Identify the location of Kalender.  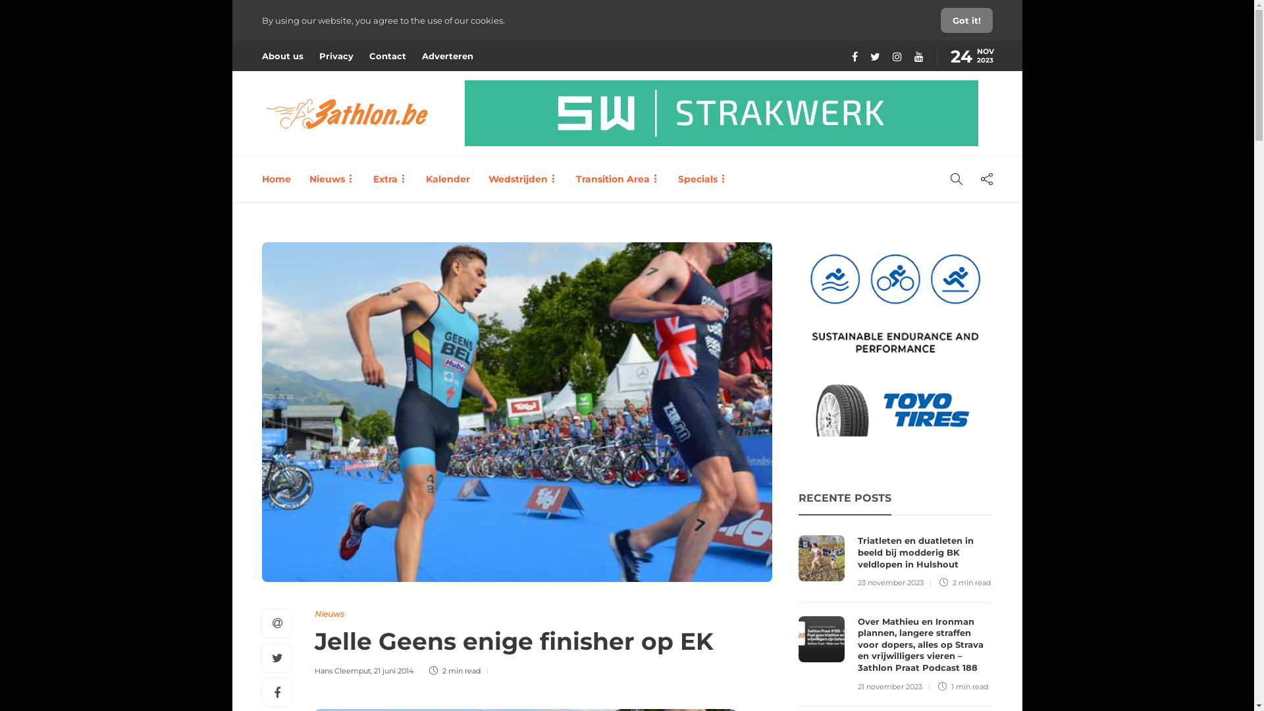
(448, 179).